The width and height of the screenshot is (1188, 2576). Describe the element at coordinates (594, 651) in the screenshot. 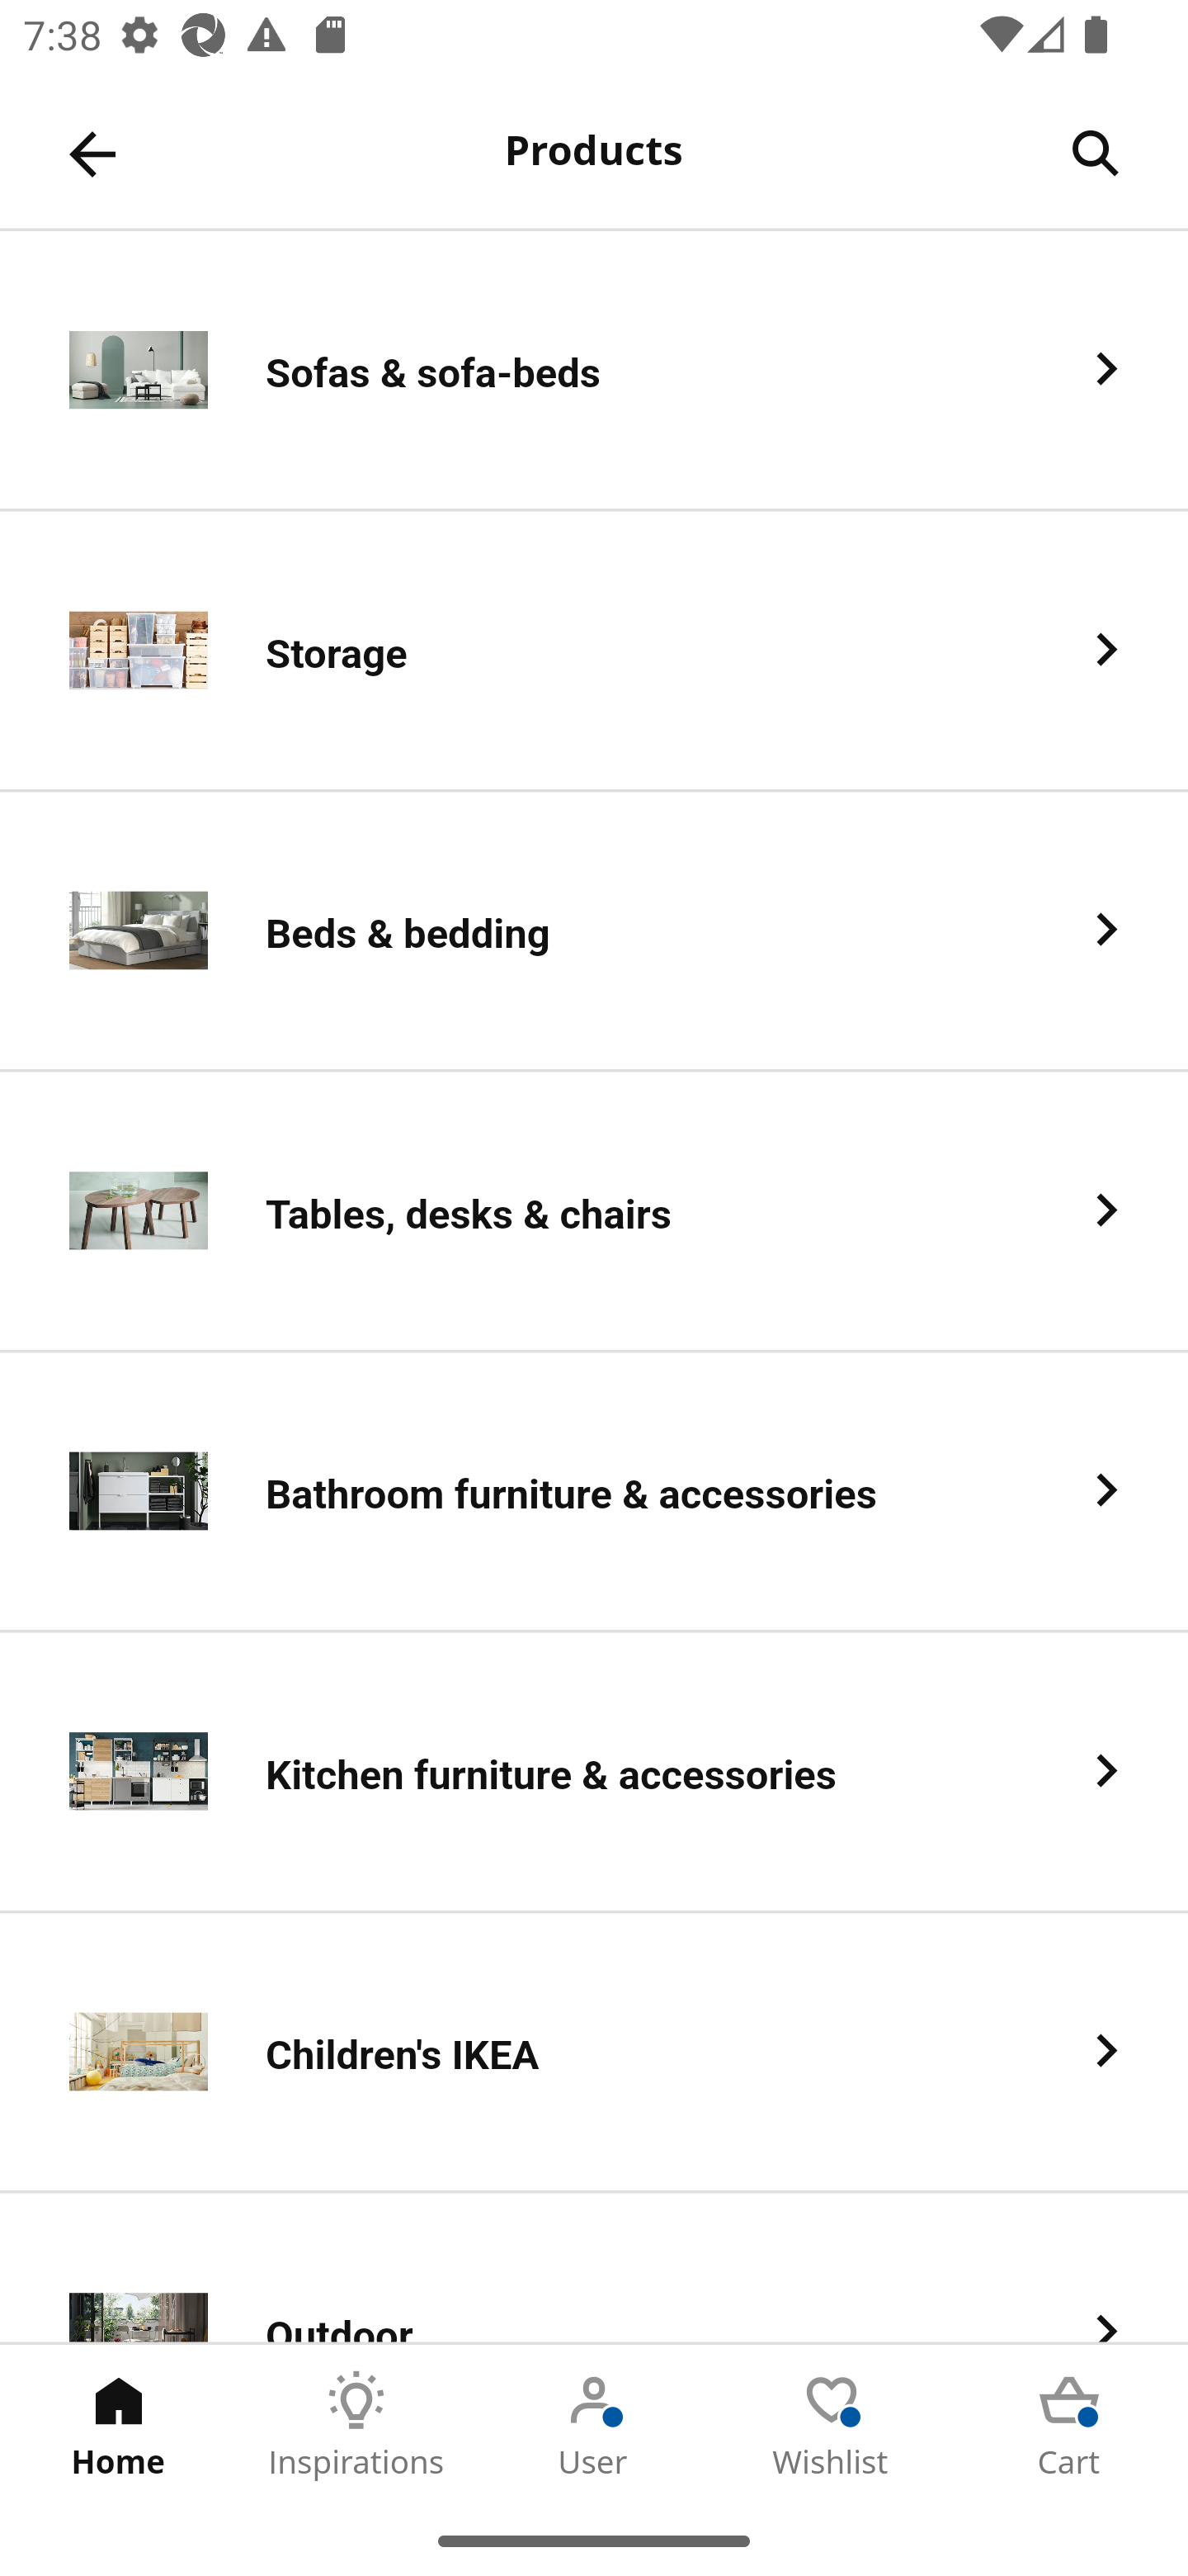

I see `Storage` at that location.